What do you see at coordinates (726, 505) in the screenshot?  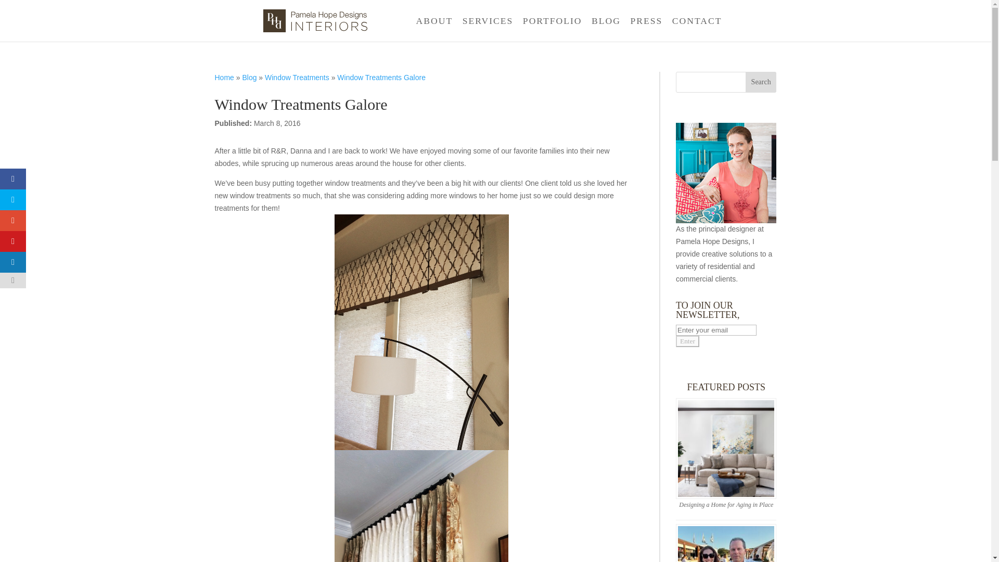 I see `Designing a Home for Aging in Place` at bounding box center [726, 505].